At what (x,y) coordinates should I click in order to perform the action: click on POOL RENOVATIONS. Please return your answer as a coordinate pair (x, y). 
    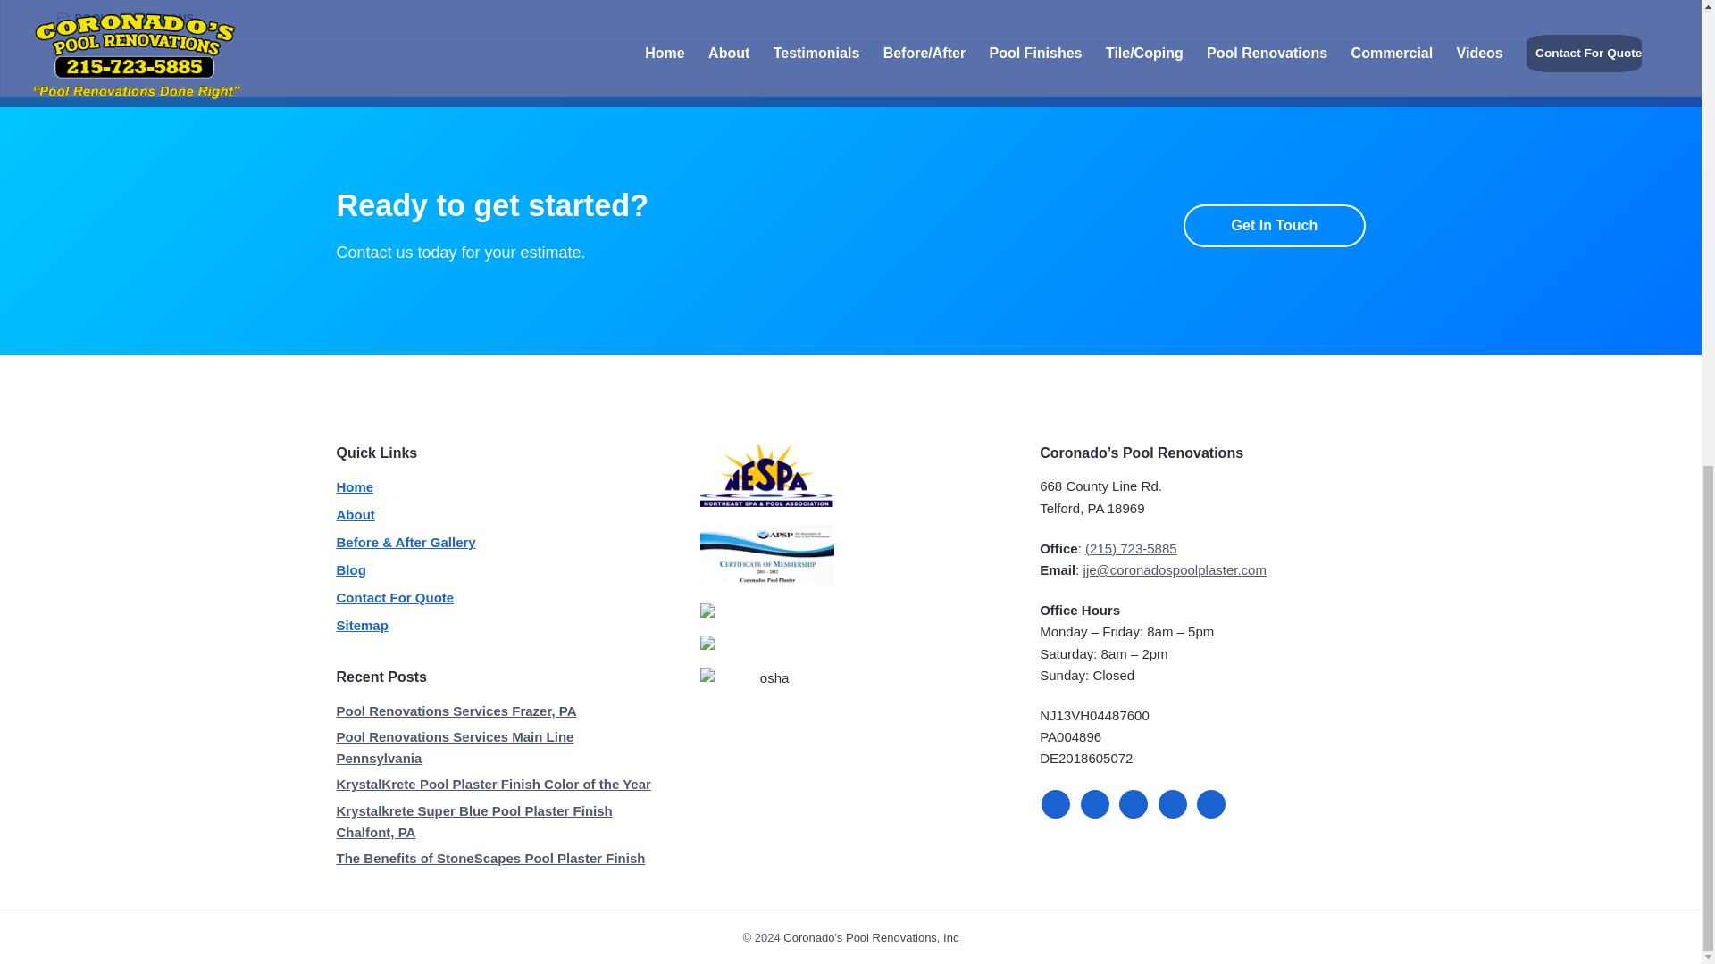
    Looking at the image, I should click on (135, 18).